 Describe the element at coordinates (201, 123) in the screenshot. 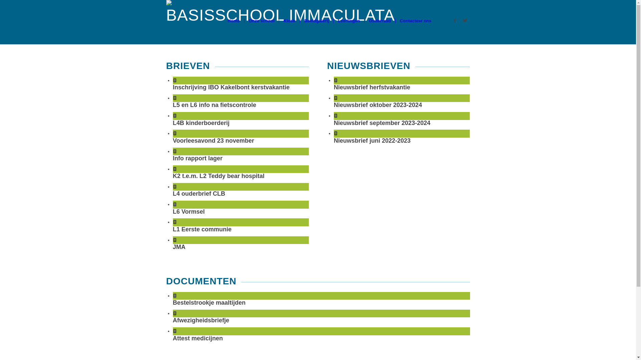

I see `L4B kinderboerderij` at that location.